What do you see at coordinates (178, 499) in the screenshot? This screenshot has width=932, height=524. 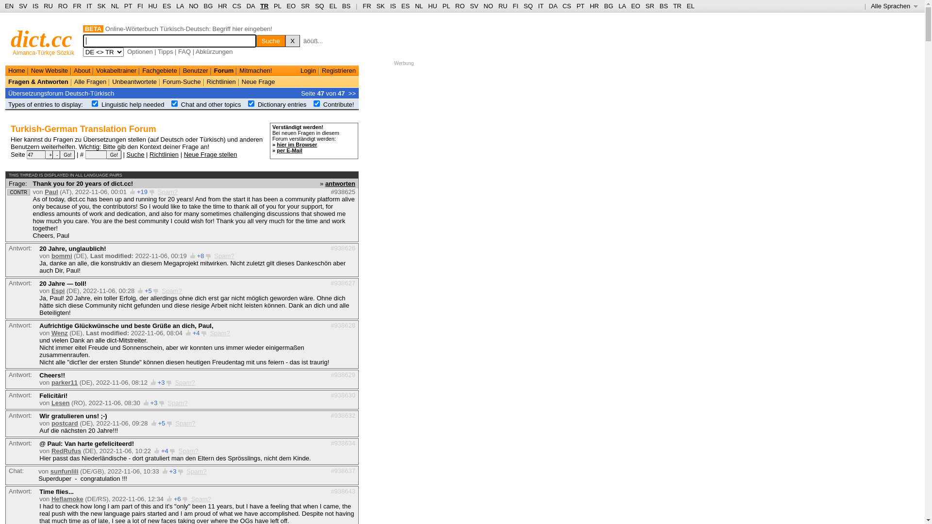 I see `+6` at bounding box center [178, 499].